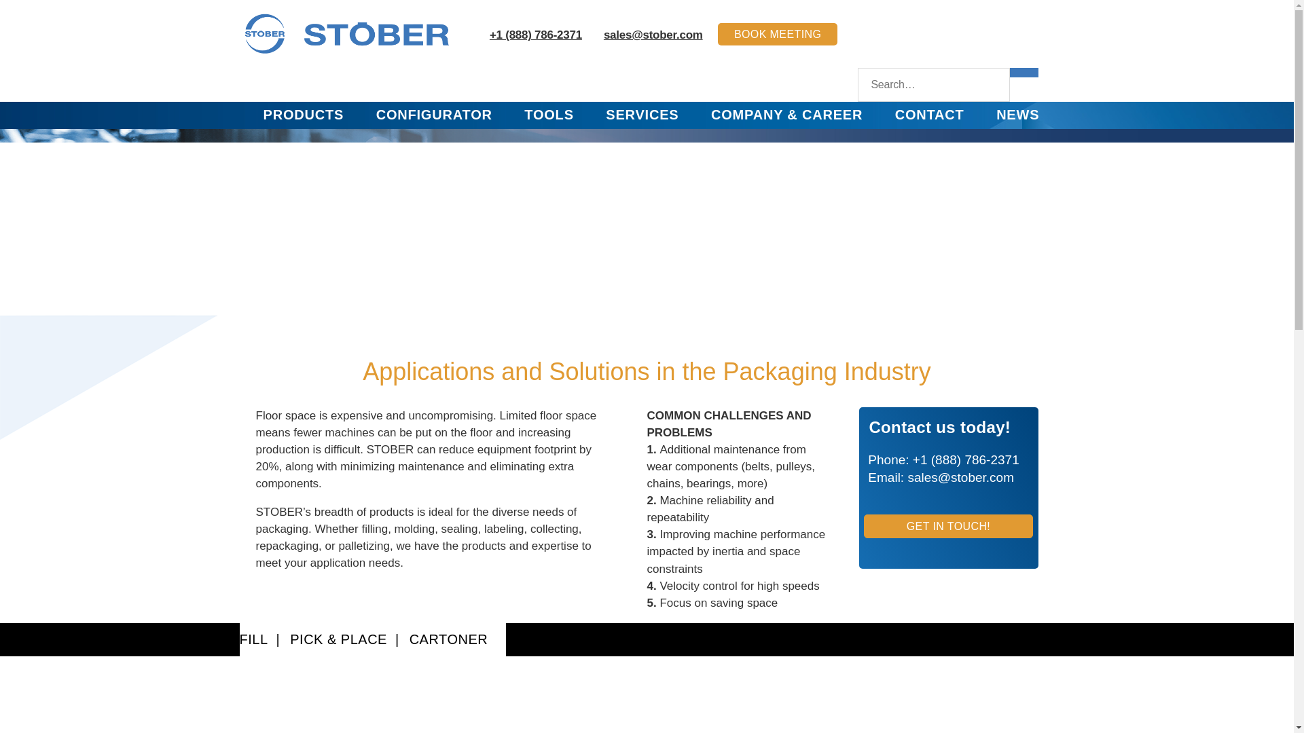 This screenshot has width=1304, height=733. Describe the element at coordinates (1017, 114) in the screenshot. I see `NEWS` at that location.